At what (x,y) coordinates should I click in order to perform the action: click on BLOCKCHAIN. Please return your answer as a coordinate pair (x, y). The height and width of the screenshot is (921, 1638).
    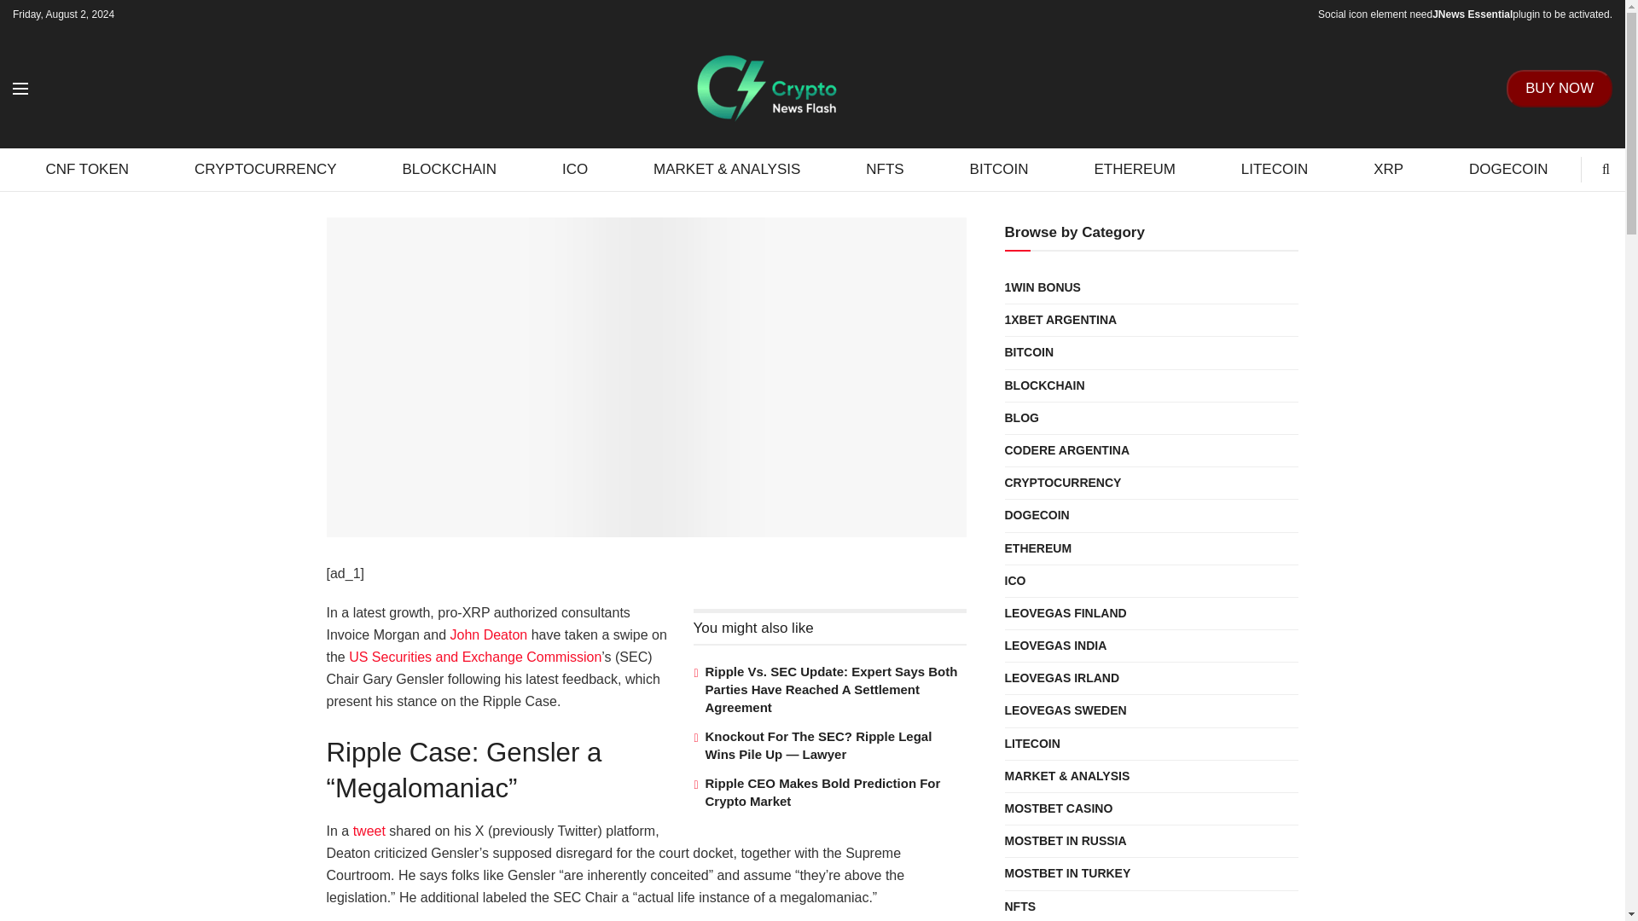
    Looking at the image, I should click on (449, 169).